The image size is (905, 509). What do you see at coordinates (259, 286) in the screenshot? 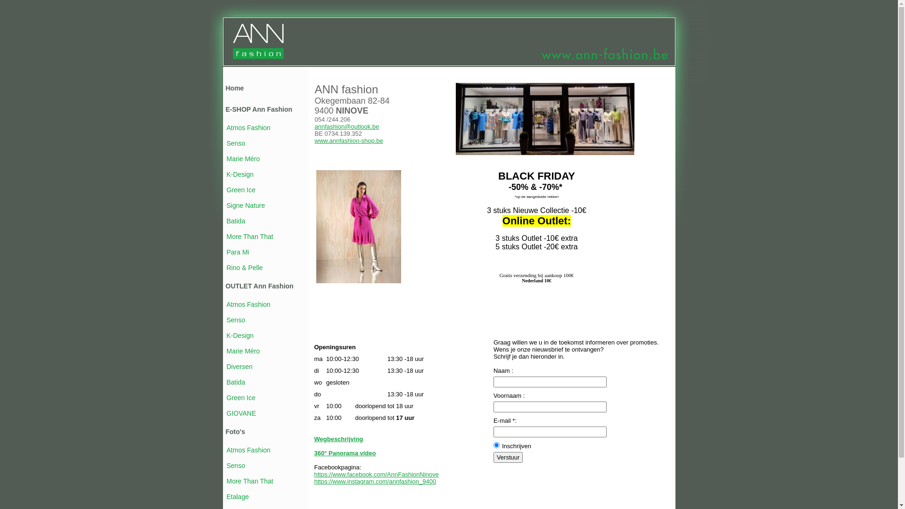
I see `OUTLET Ann Fashion` at bounding box center [259, 286].